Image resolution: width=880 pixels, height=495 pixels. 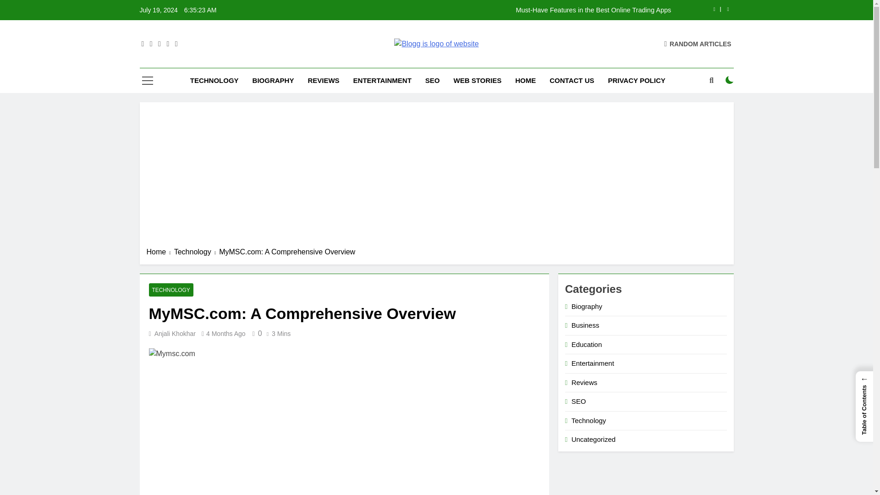 I want to click on HOME, so click(x=525, y=81).